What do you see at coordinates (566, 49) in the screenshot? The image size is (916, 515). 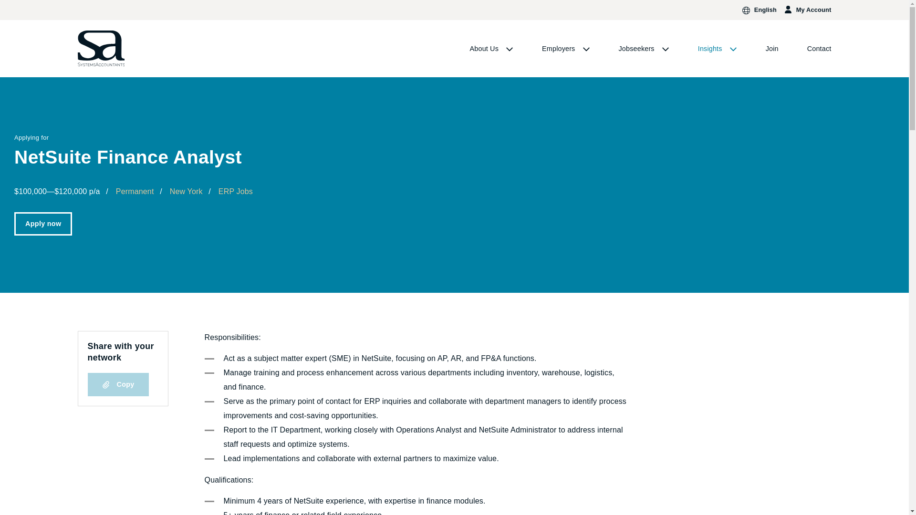 I see `Employers` at bounding box center [566, 49].